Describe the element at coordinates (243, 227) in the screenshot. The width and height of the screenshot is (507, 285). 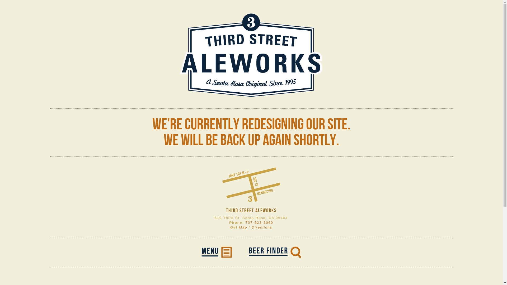
I see `Map` at that location.